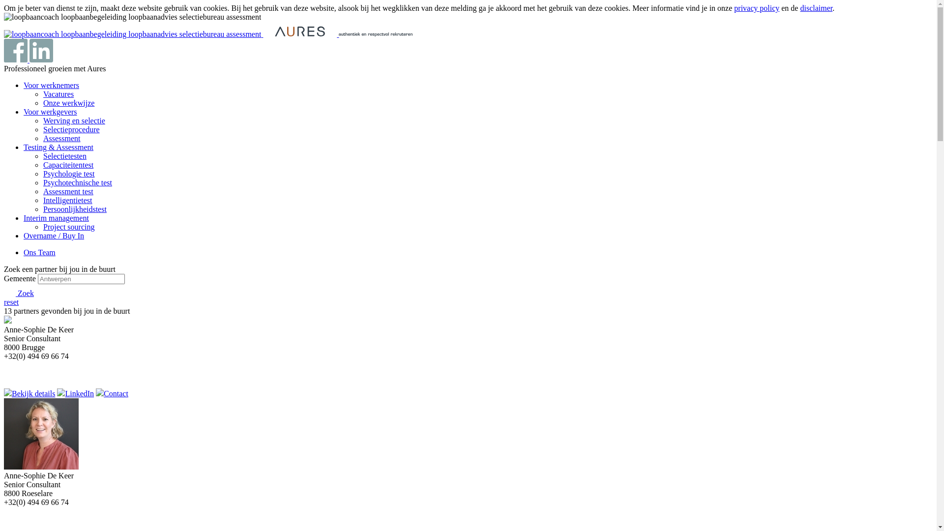 The width and height of the screenshot is (944, 531). Describe the element at coordinates (65, 156) in the screenshot. I see `Selectietesten` at that location.